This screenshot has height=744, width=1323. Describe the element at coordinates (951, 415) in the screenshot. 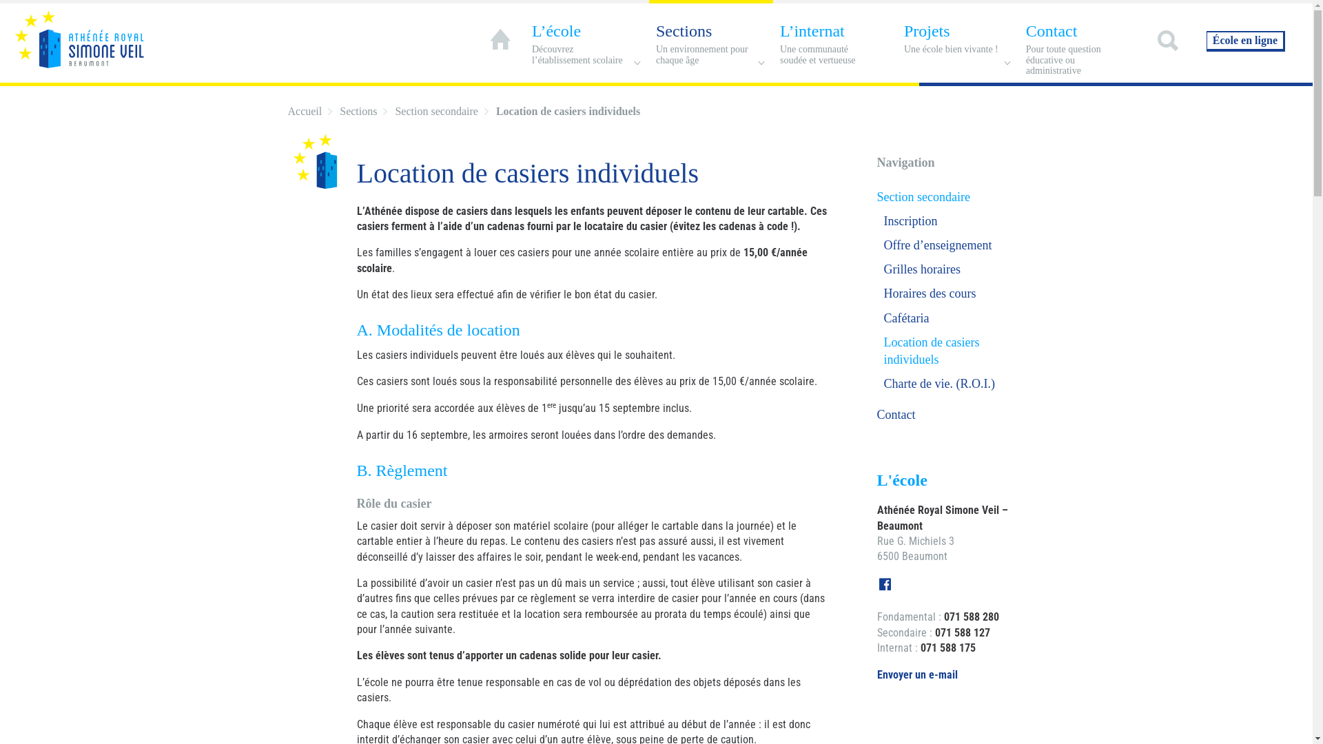

I see `Contact` at that location.